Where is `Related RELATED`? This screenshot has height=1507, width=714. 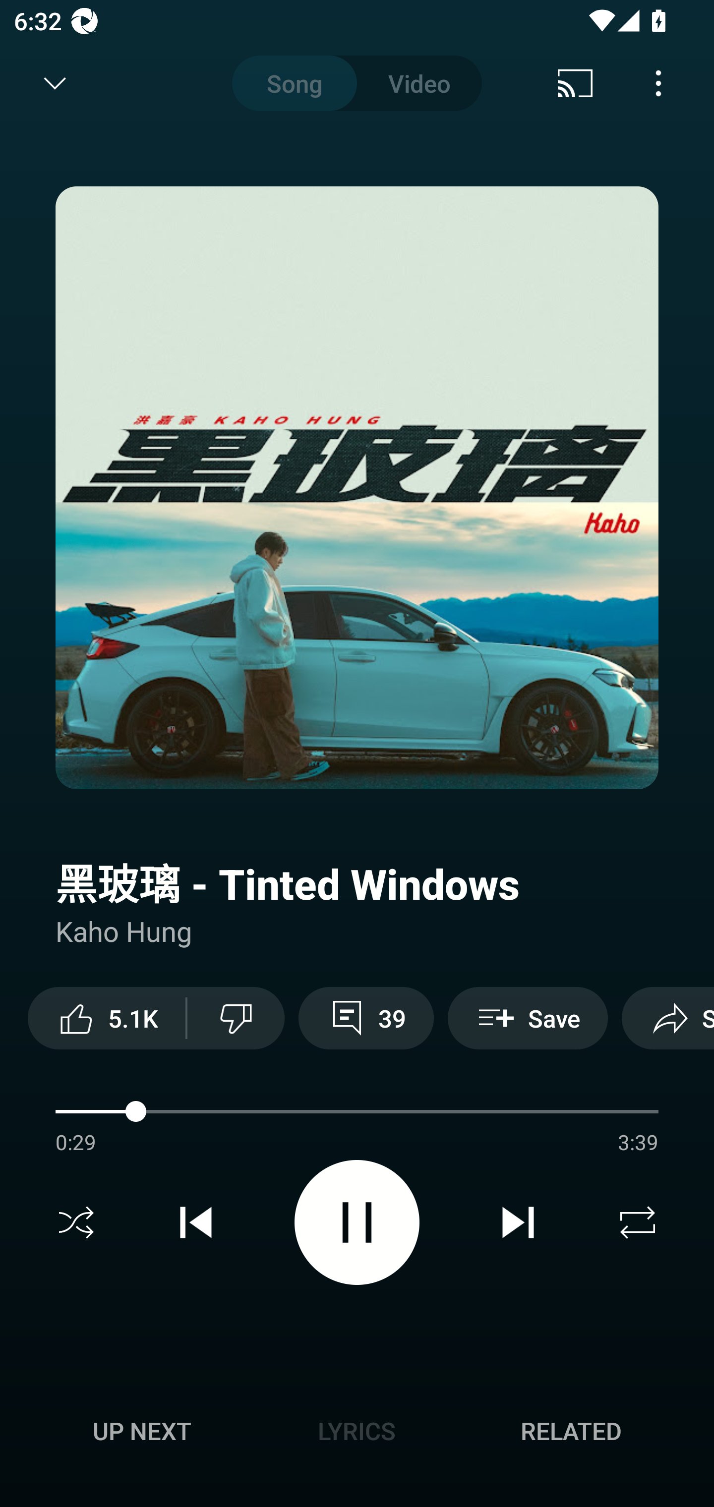
Related RELATED is located at coordinates (571, 1431).